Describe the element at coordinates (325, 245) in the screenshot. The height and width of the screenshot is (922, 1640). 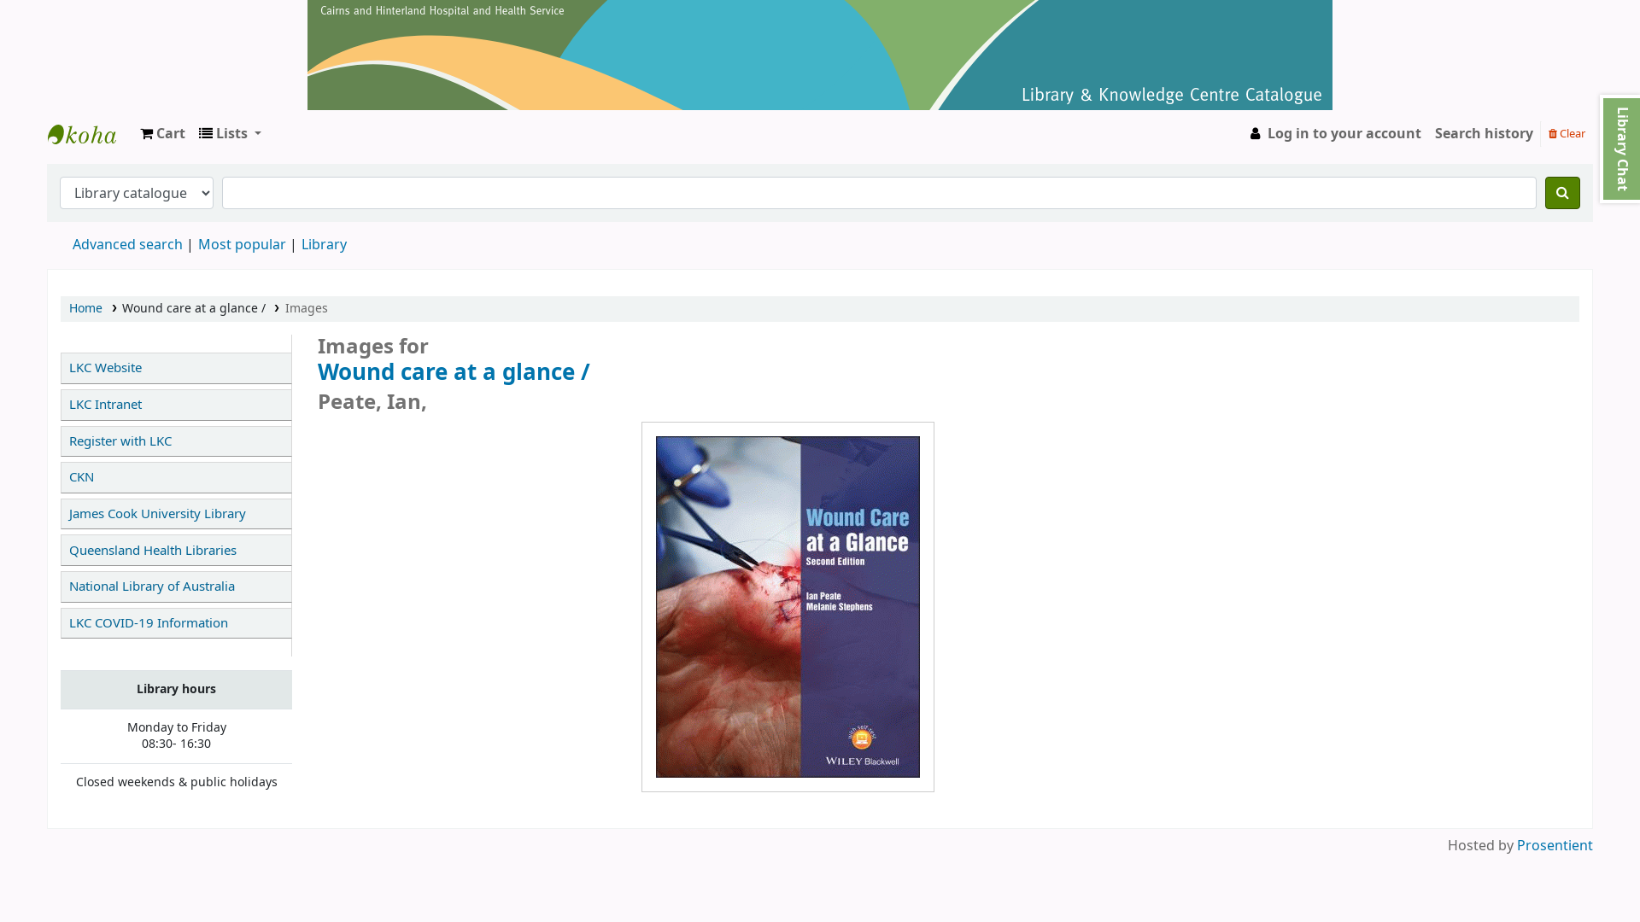
I see `Library` at that location.